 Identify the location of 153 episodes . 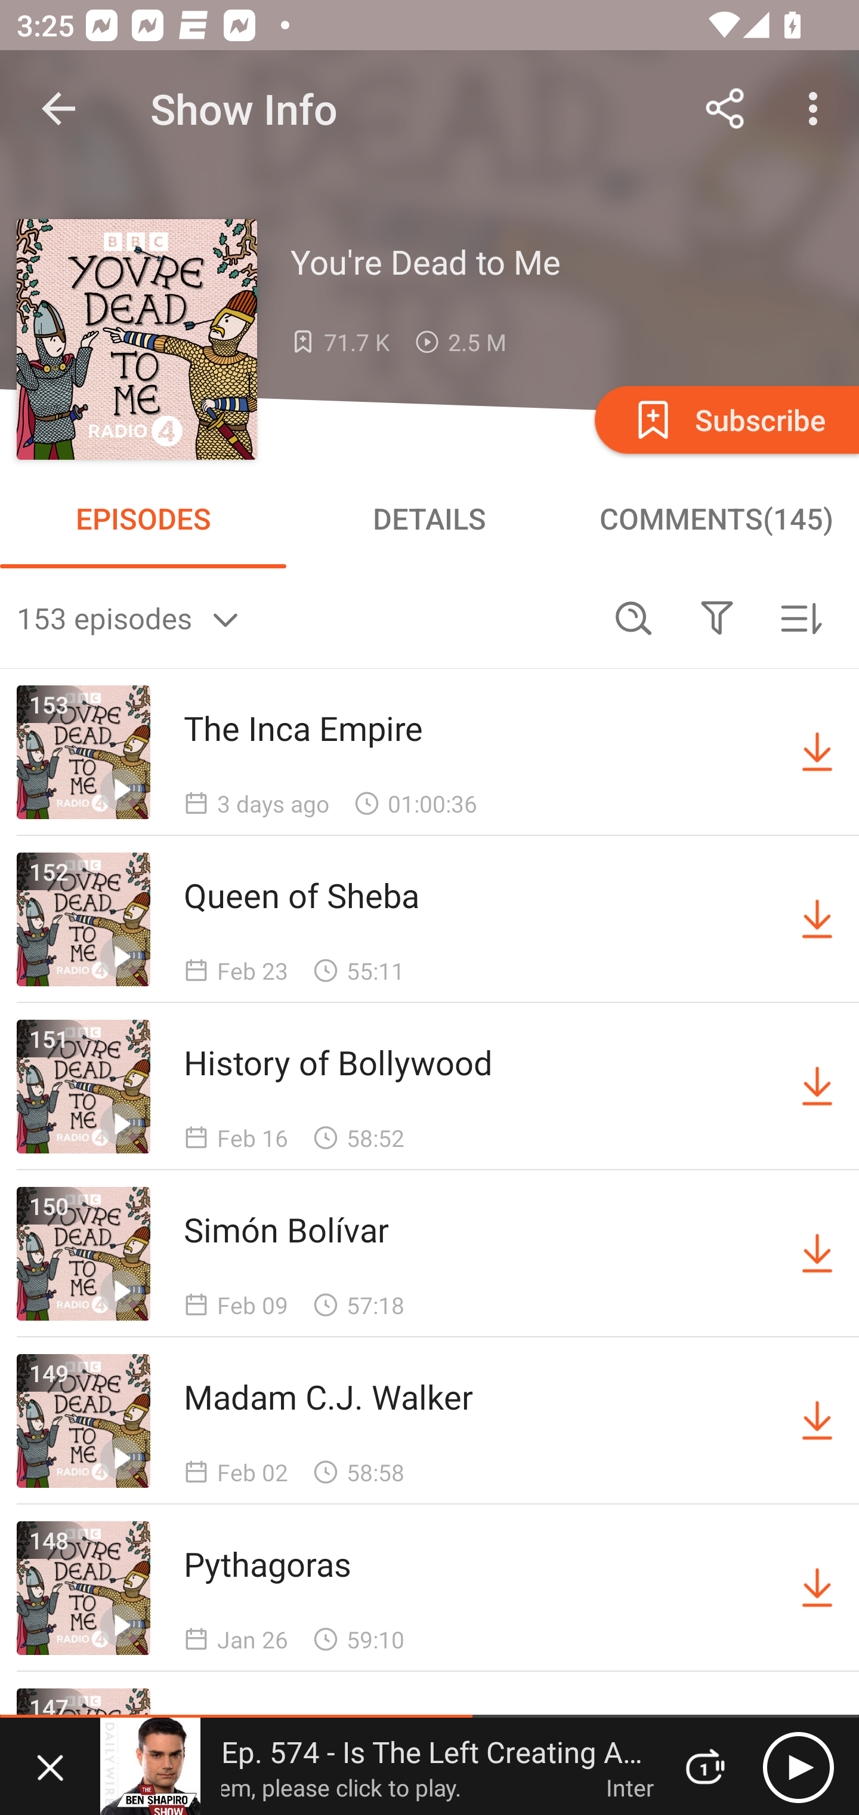
(304, 617).